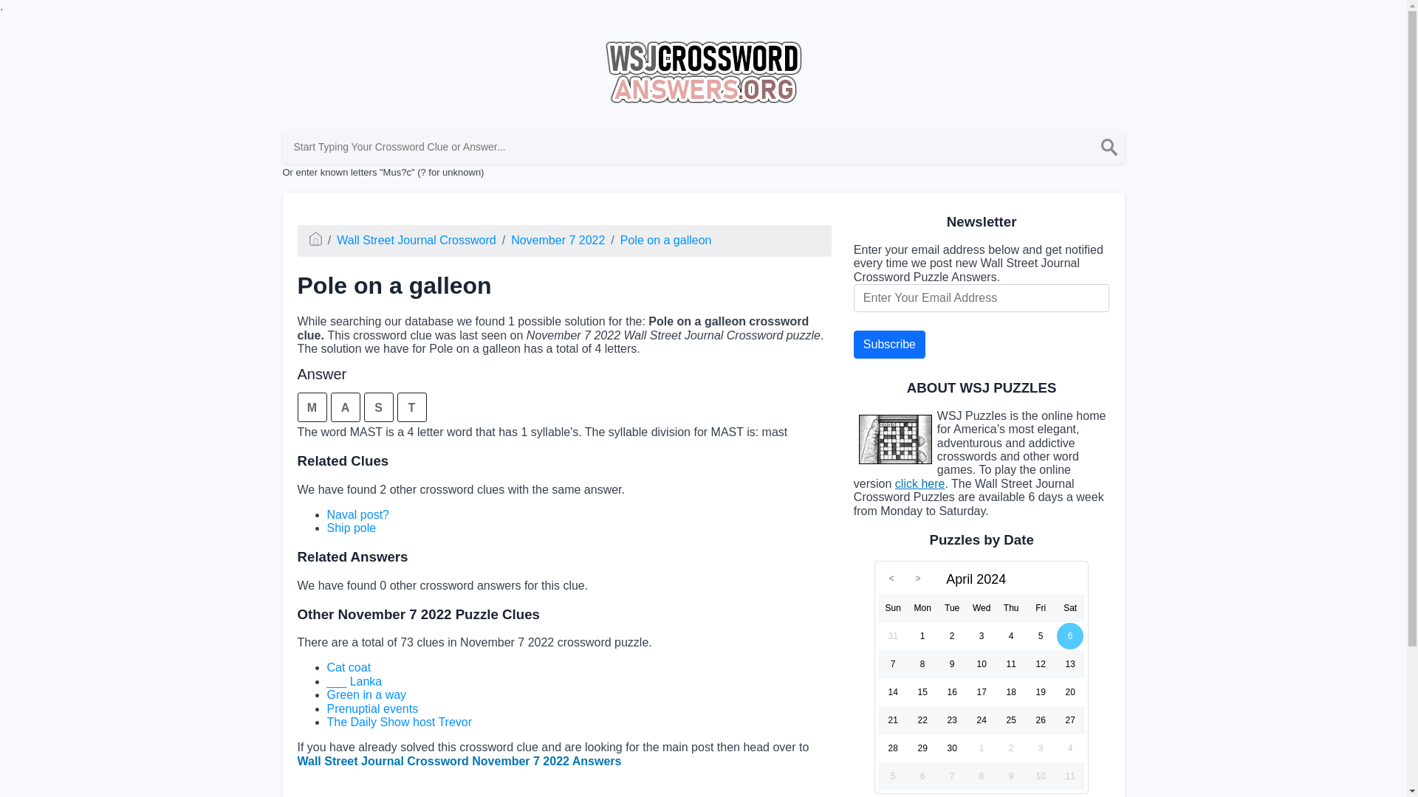  Describe the element at coordinates (889, 345) in the screenshot. I see `Subscribe` at that location.